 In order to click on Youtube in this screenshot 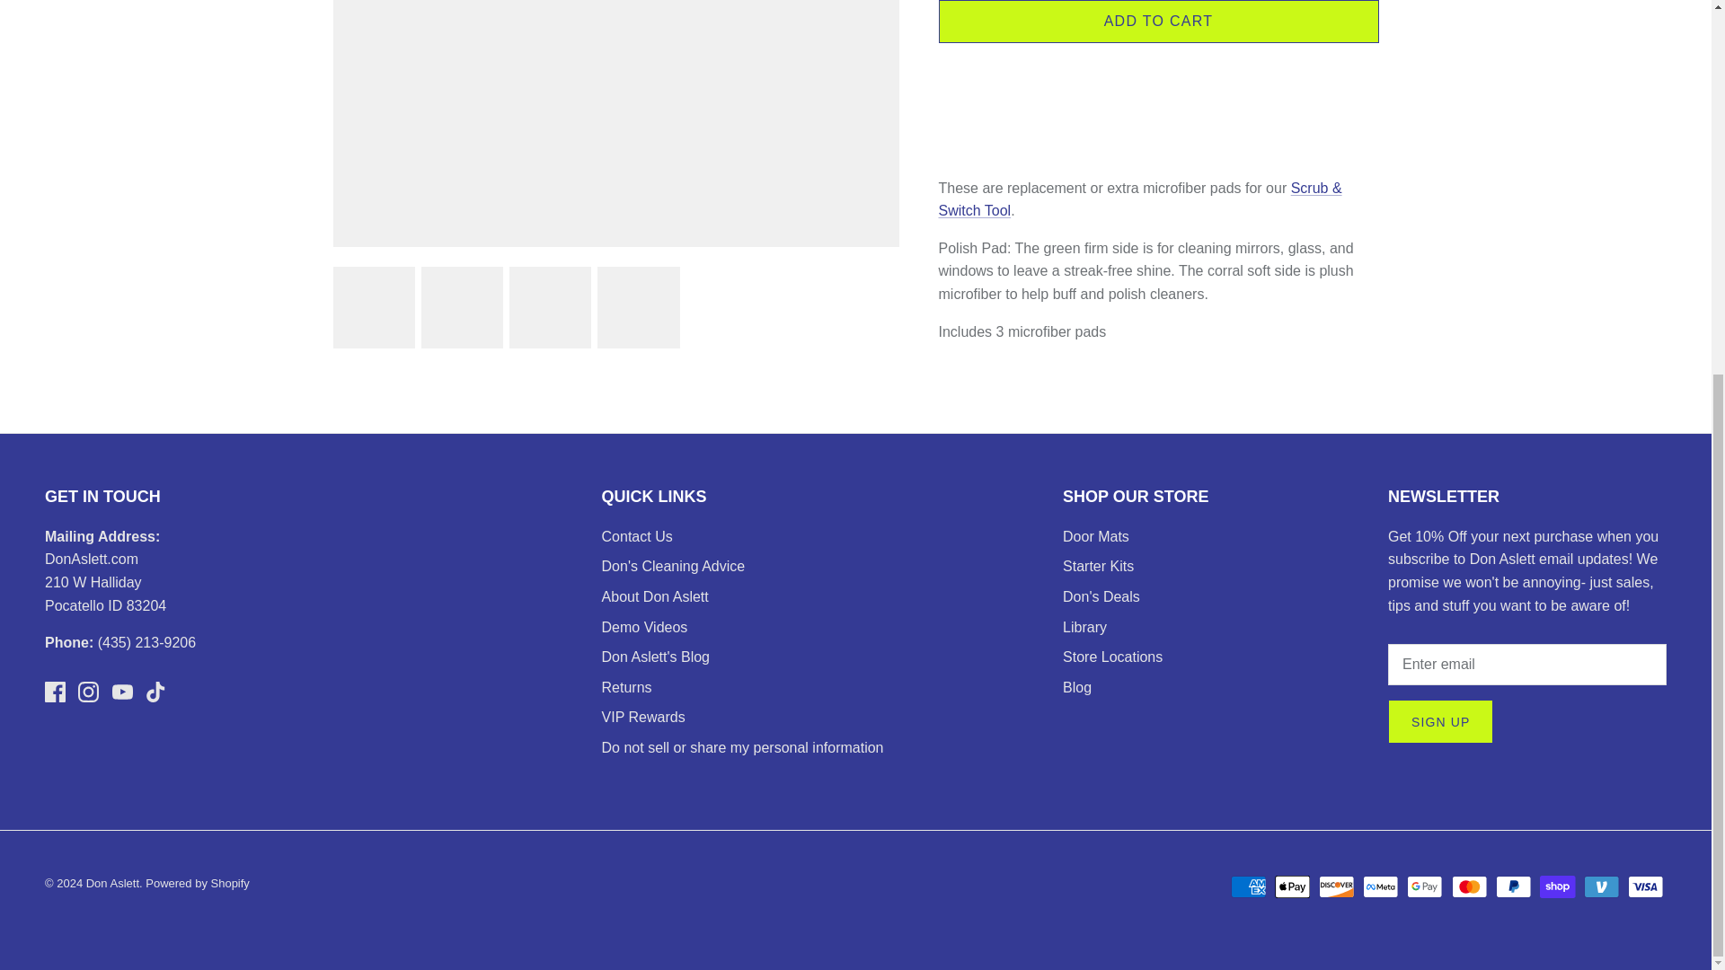, I will do `click(122, 692)`.